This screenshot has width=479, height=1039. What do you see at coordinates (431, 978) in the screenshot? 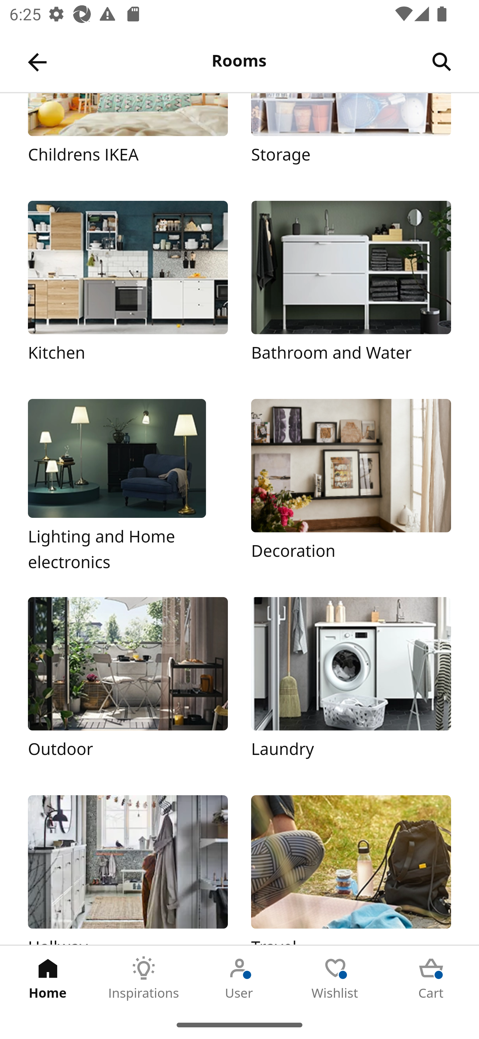
I see `Cart
Tab 5 of 5` at bounding box center [431, 978].